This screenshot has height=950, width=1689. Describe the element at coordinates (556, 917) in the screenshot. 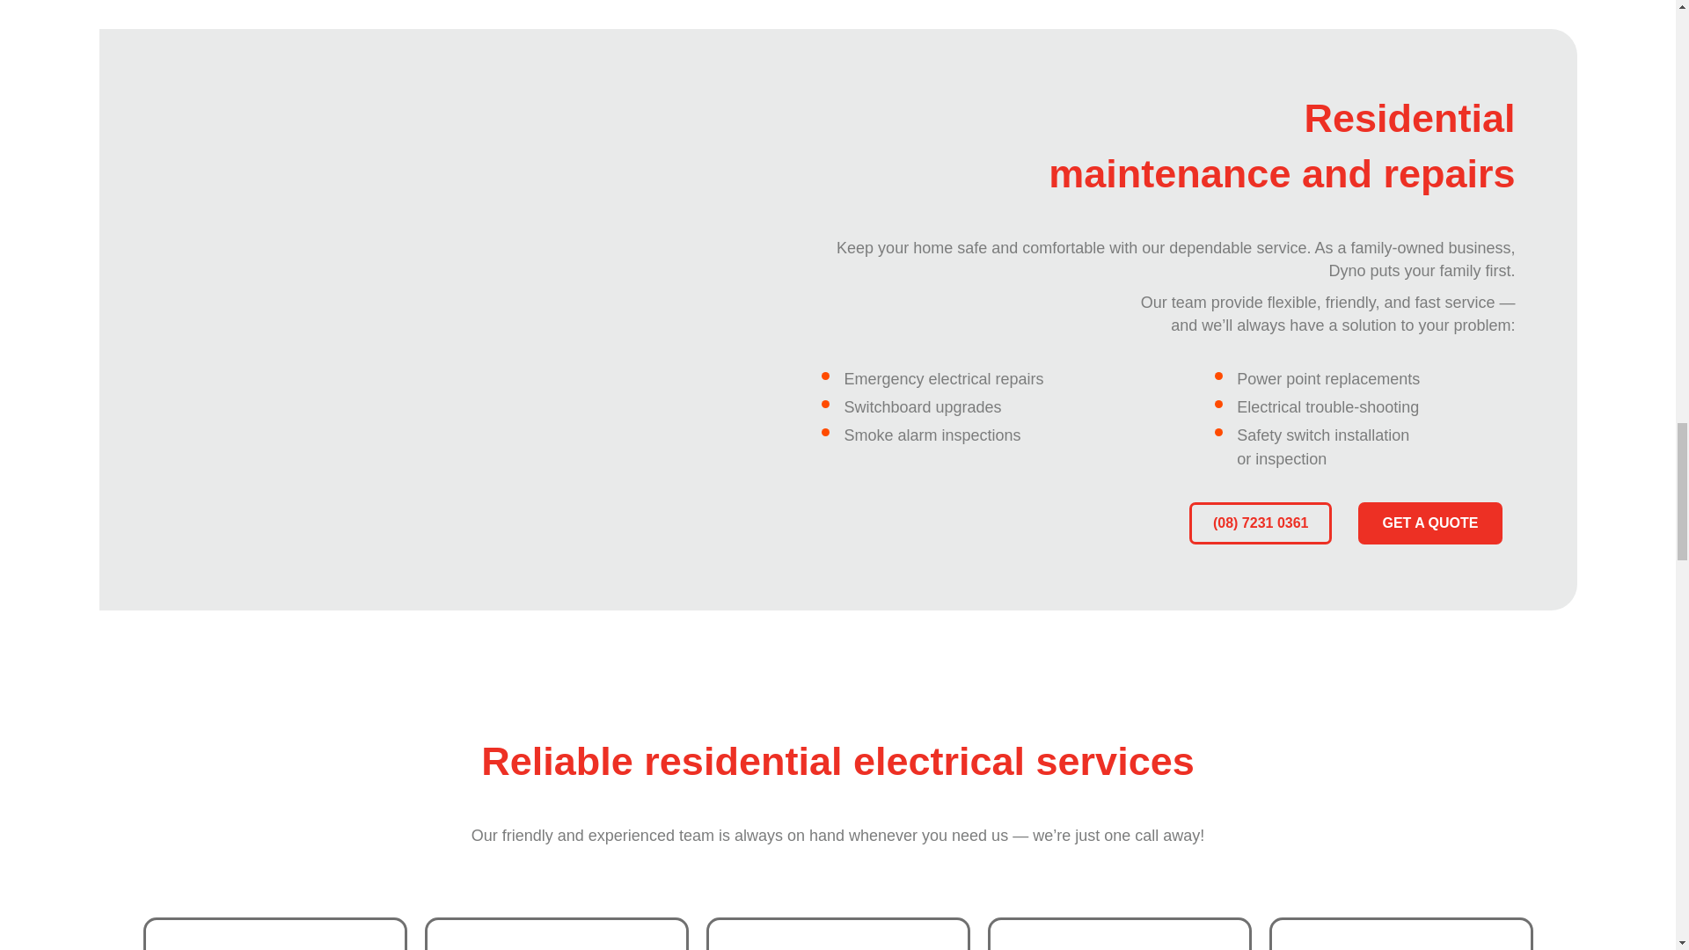

I see `audio-visual` at that location.